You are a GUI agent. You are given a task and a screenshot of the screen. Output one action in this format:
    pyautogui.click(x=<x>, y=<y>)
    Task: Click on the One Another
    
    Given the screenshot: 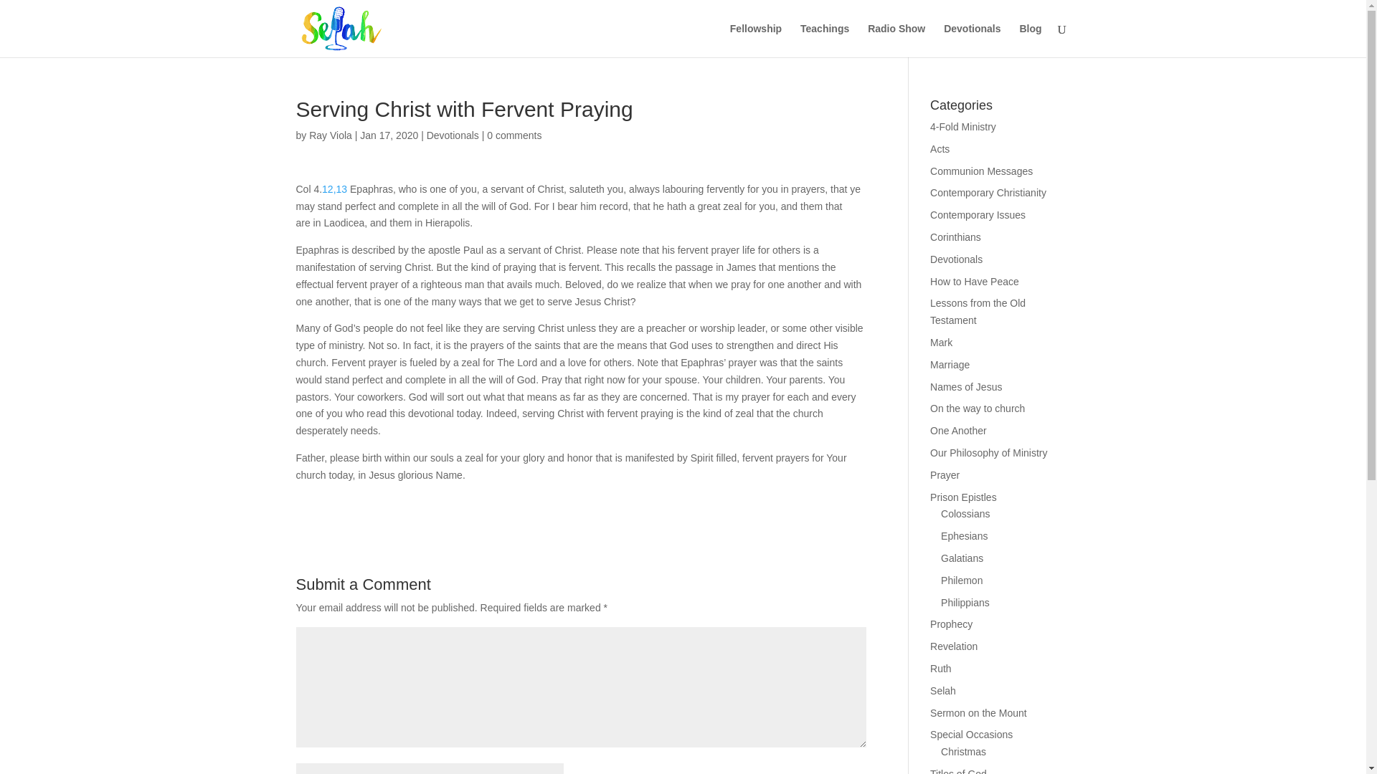 What is the action you would take?
    pyautogui.click(x=958, y=430)
    